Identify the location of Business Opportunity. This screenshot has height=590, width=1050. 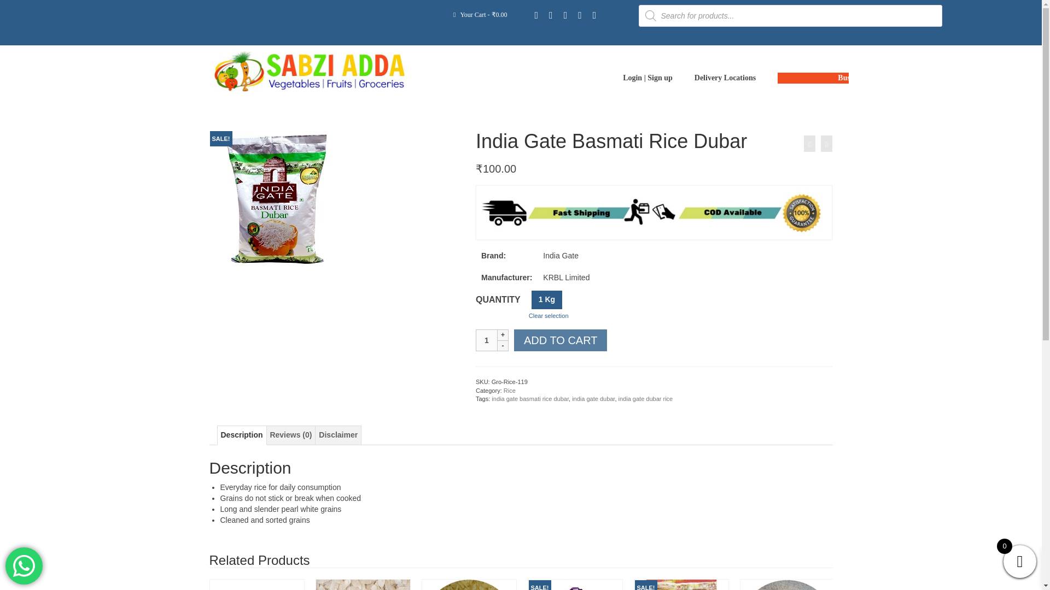
(813, 80).